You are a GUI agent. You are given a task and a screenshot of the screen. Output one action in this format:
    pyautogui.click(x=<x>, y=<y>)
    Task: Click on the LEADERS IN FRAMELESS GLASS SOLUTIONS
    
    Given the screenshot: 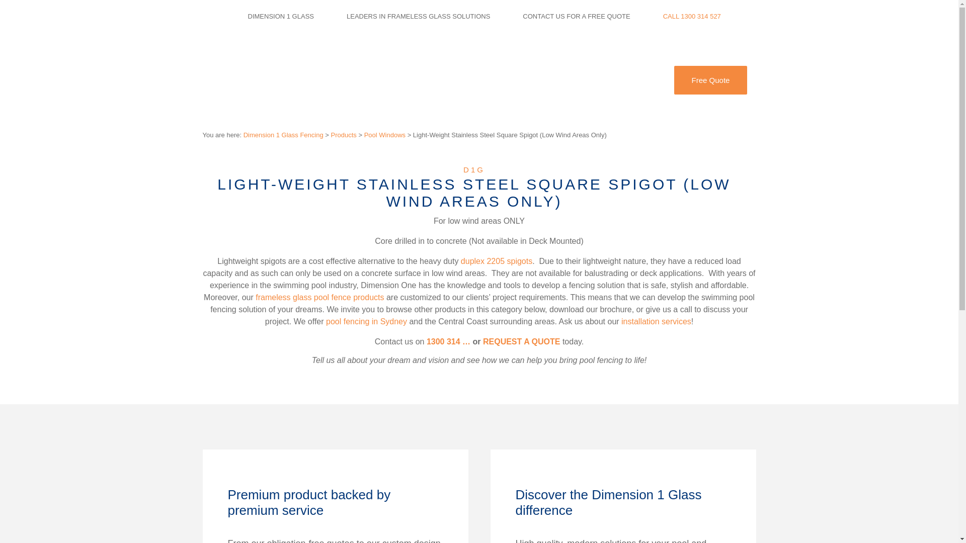 What is the action you would take?
    pyautogui.click(x=418, y=16)
    